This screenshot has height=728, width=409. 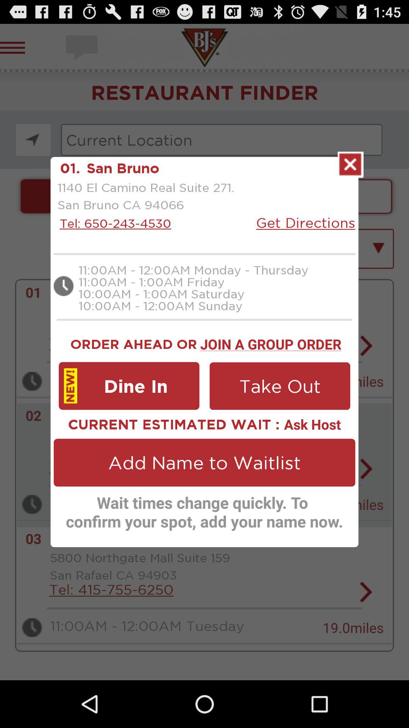 I want to click on launch app below the join a group, so click(x=279, y=386).